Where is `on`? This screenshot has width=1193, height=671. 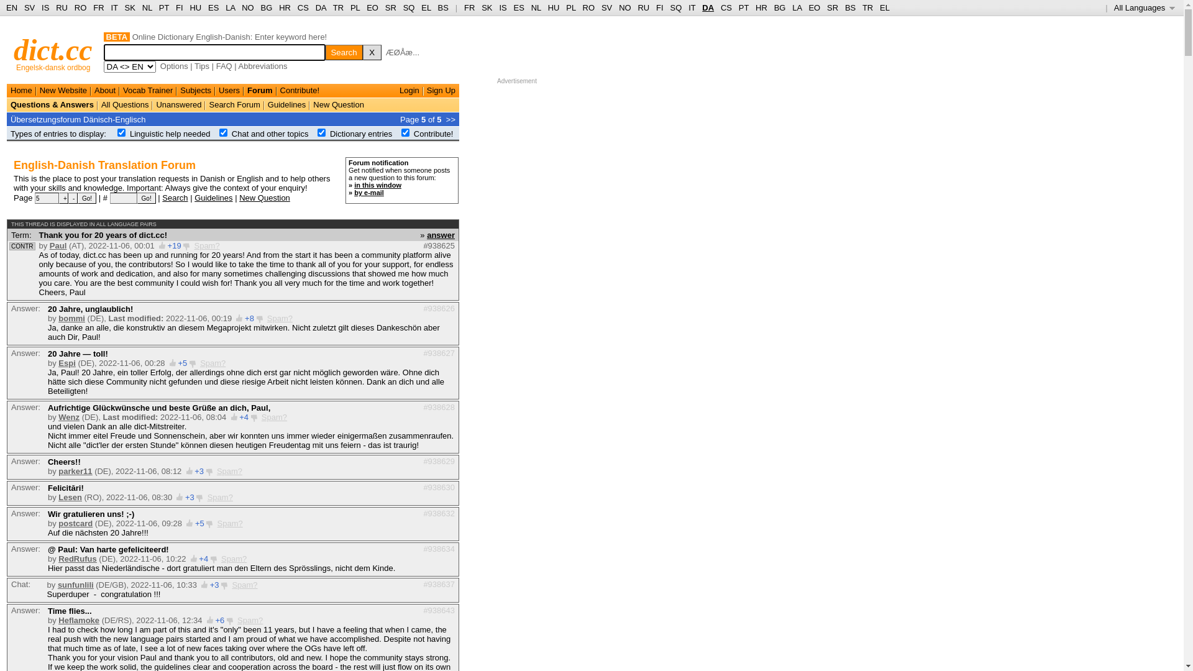 on is located at coordinates (122, 133).